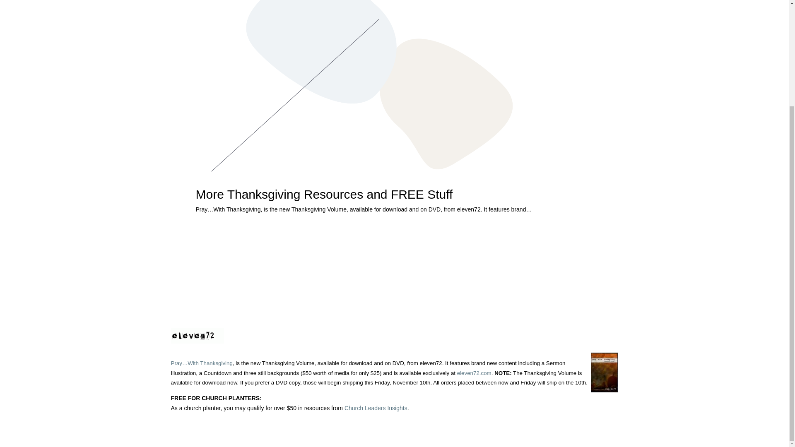 This screenshot has height=447, width=795. Describe the element at coordinates (376, 408) in the screenshot. I see `Church Leaders Insights` at that location.